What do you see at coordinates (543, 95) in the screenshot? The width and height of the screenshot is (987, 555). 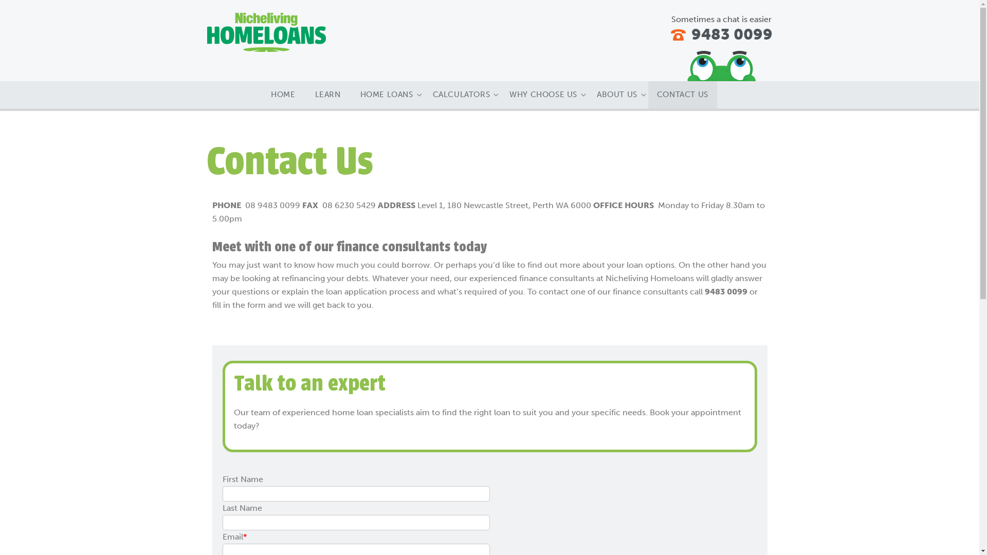 I see `WHY CHOOSE US` at bounding box center [543, 95].